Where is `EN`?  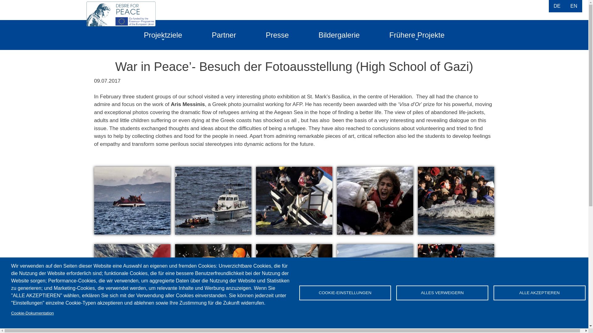 EN is located at coordinates (574, 6).